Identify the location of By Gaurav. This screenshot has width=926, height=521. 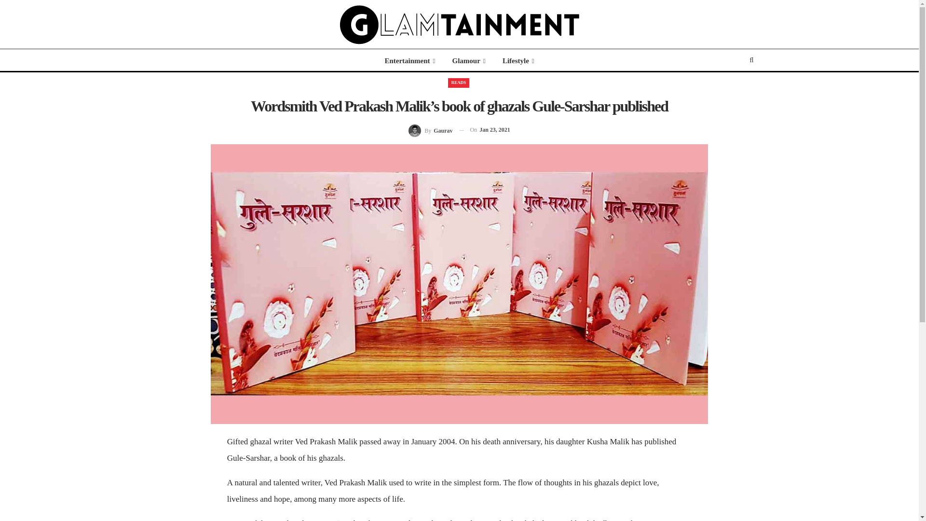
(430, 129).